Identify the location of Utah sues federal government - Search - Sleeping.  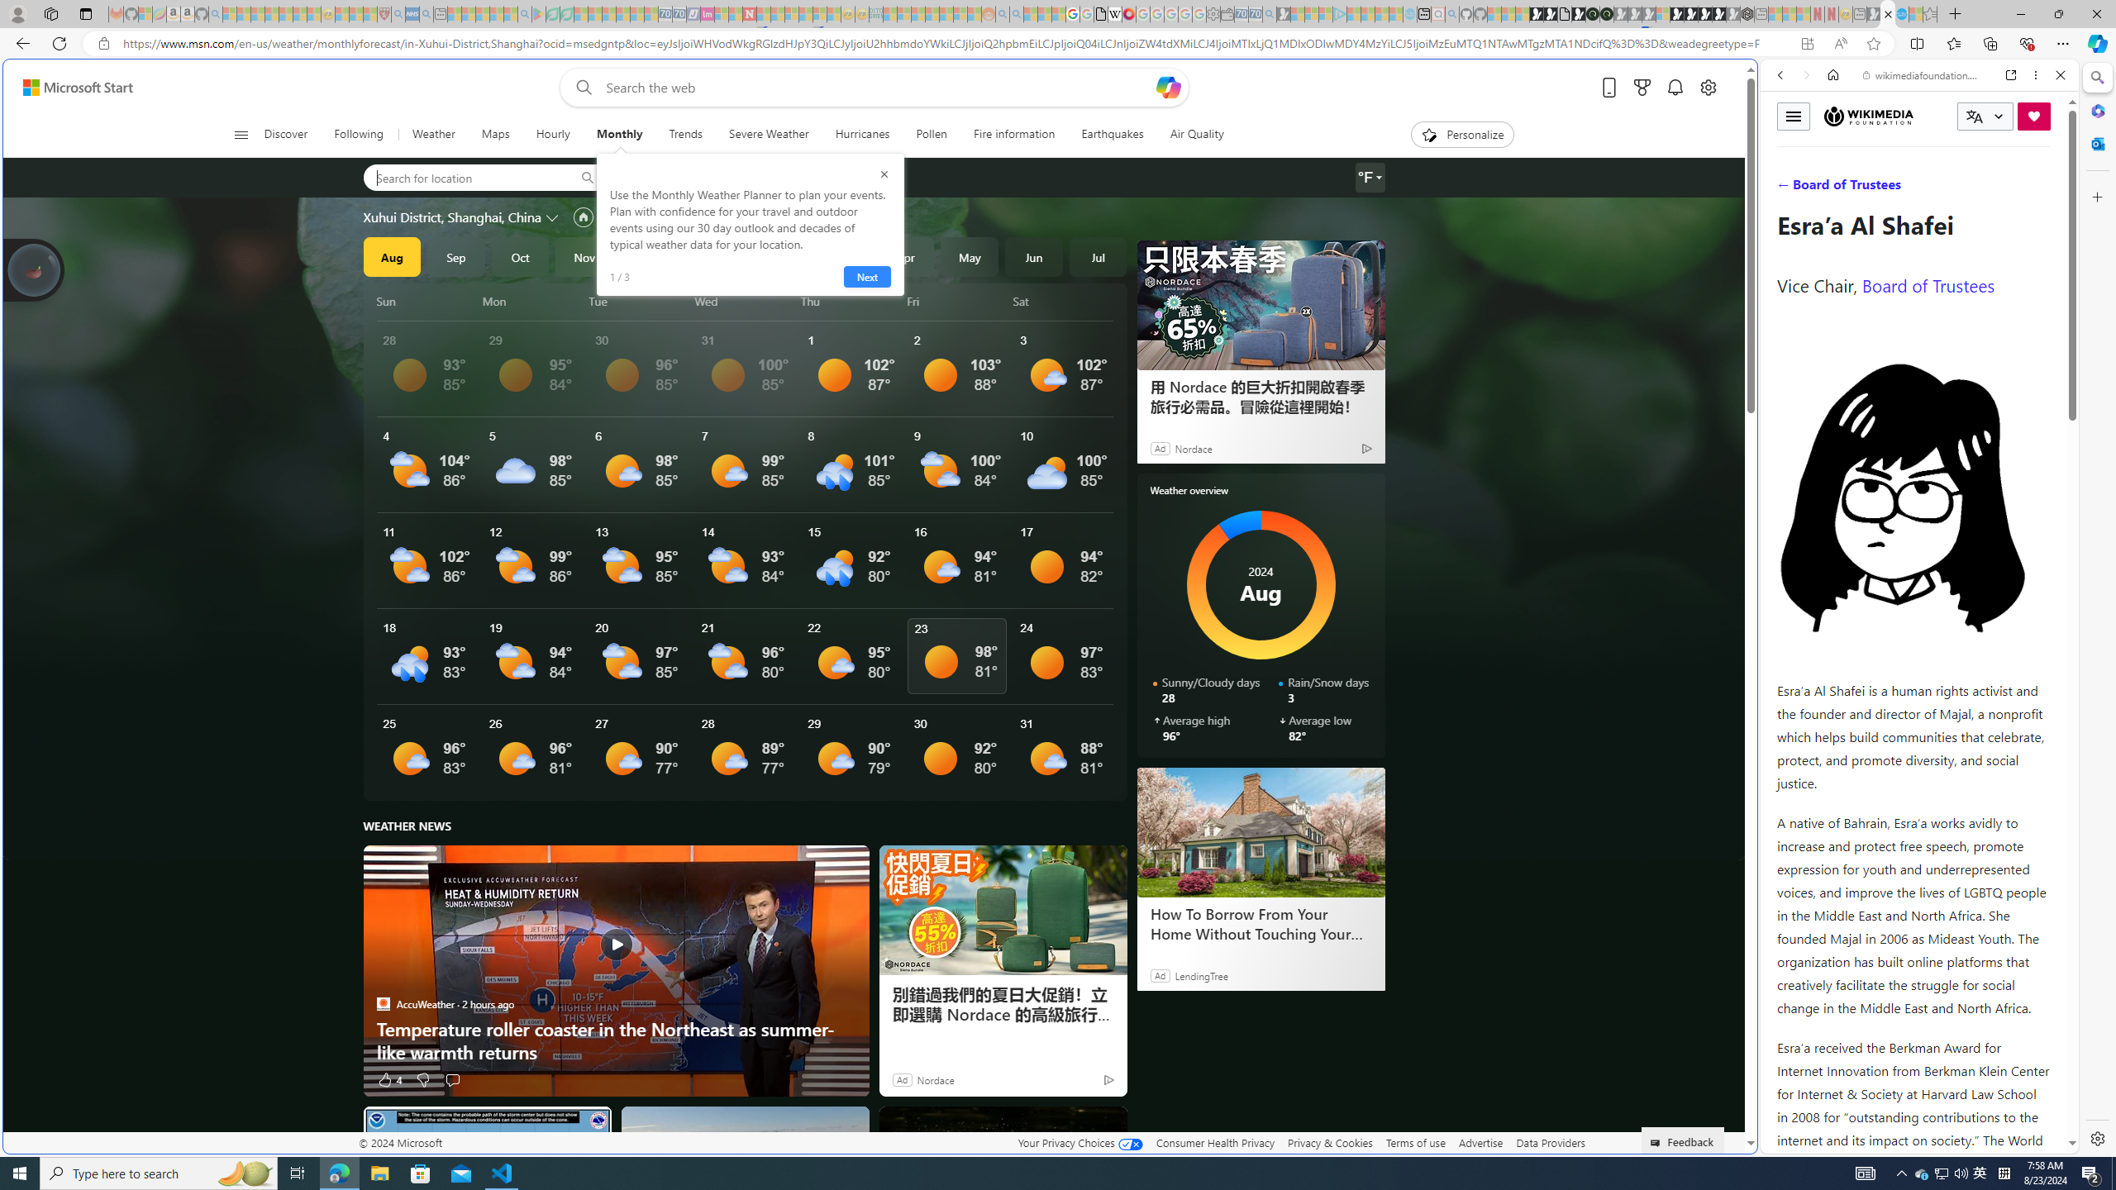
(1017, 14).